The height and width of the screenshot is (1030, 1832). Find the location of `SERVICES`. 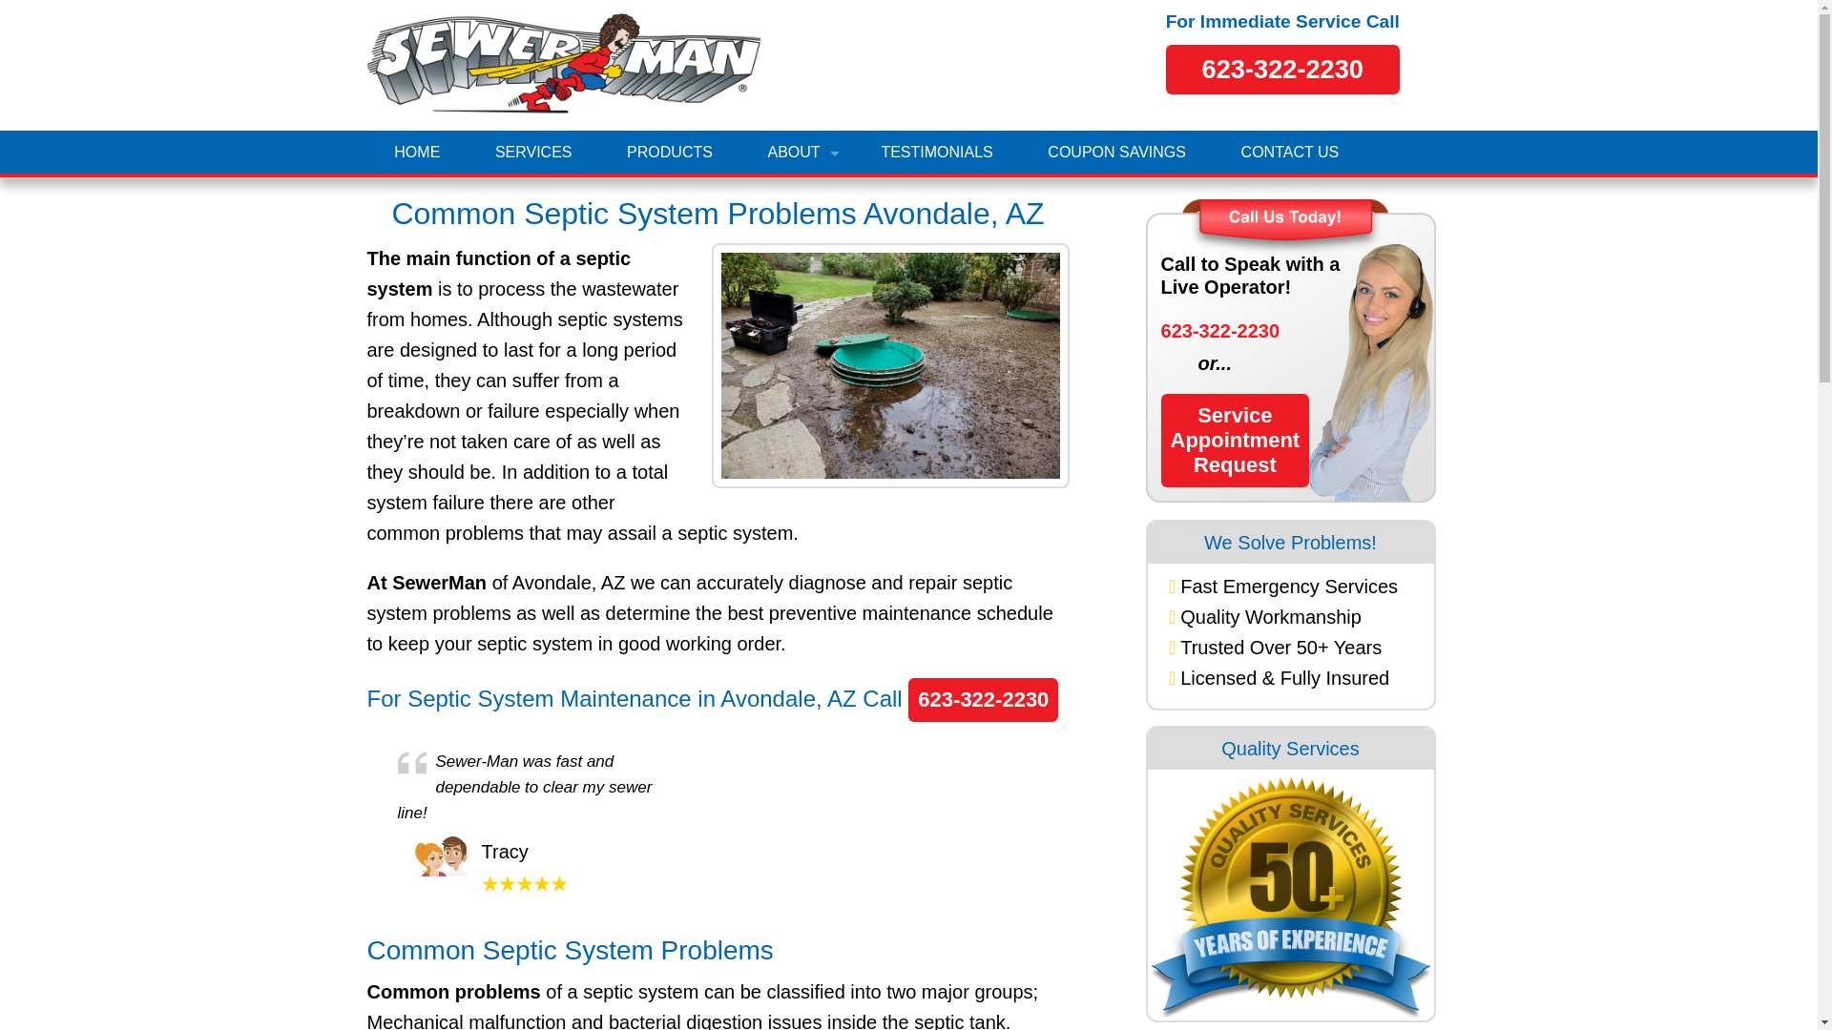

SERVICES is located at coordinates (1290, 153).